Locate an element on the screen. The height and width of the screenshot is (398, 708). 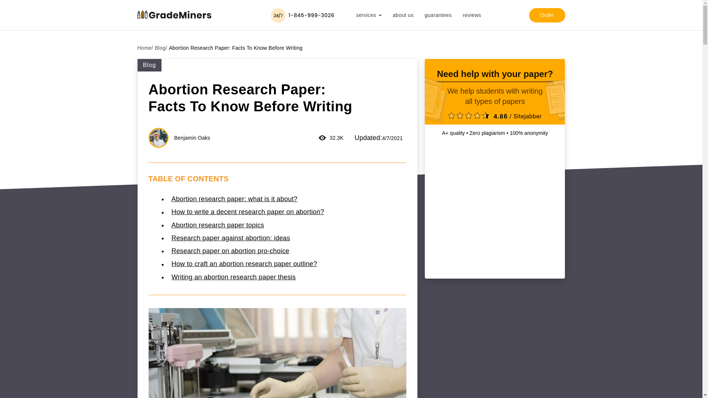
Go to Home. is located at coordinates (145, 48).